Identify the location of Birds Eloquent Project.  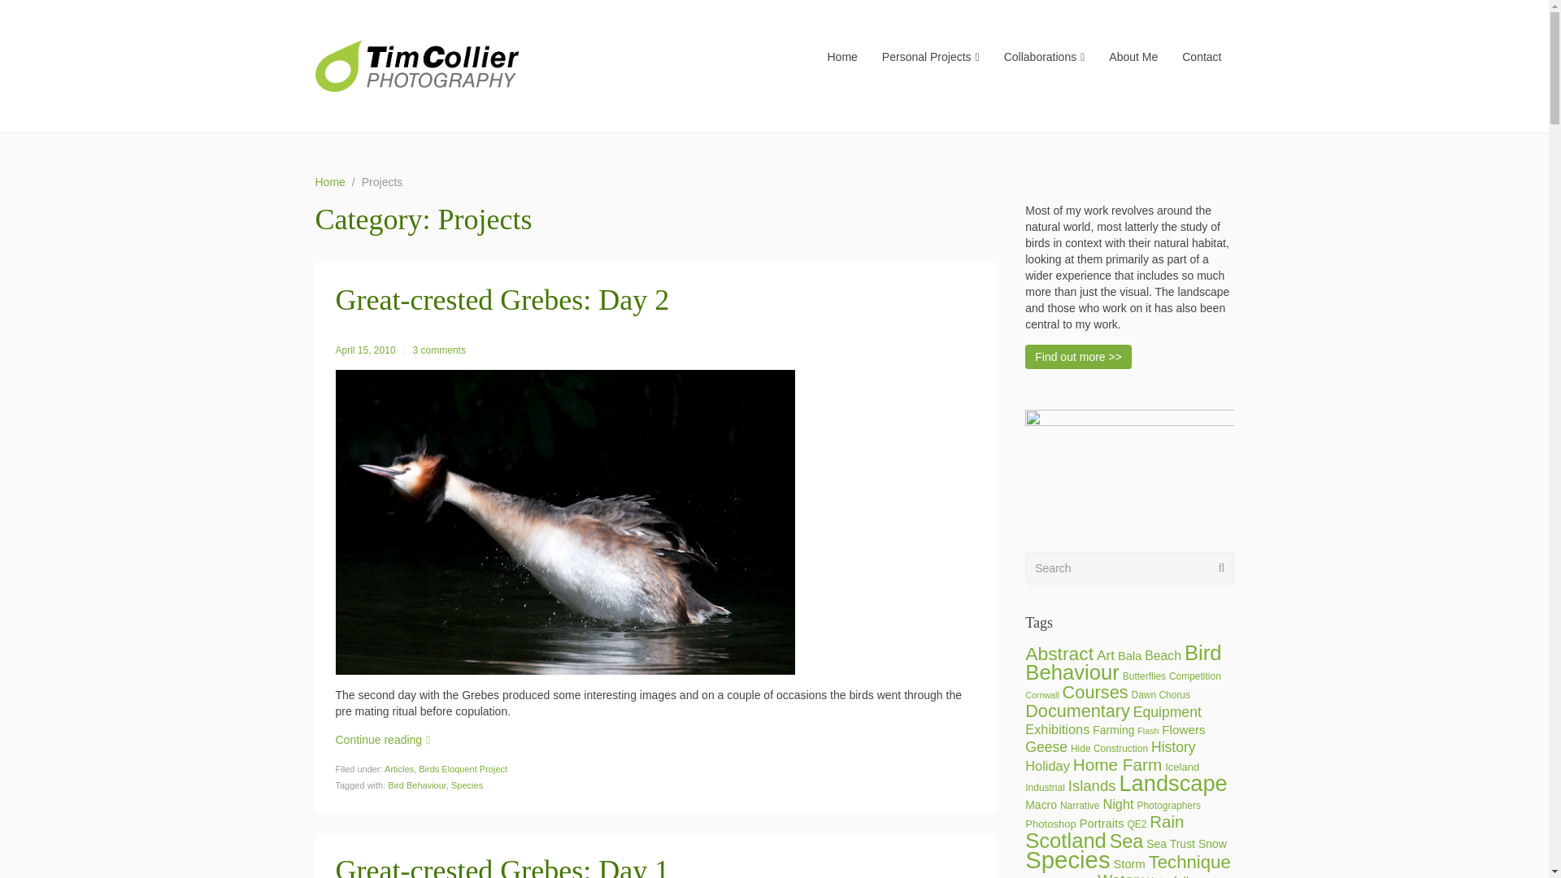
(463, 768).